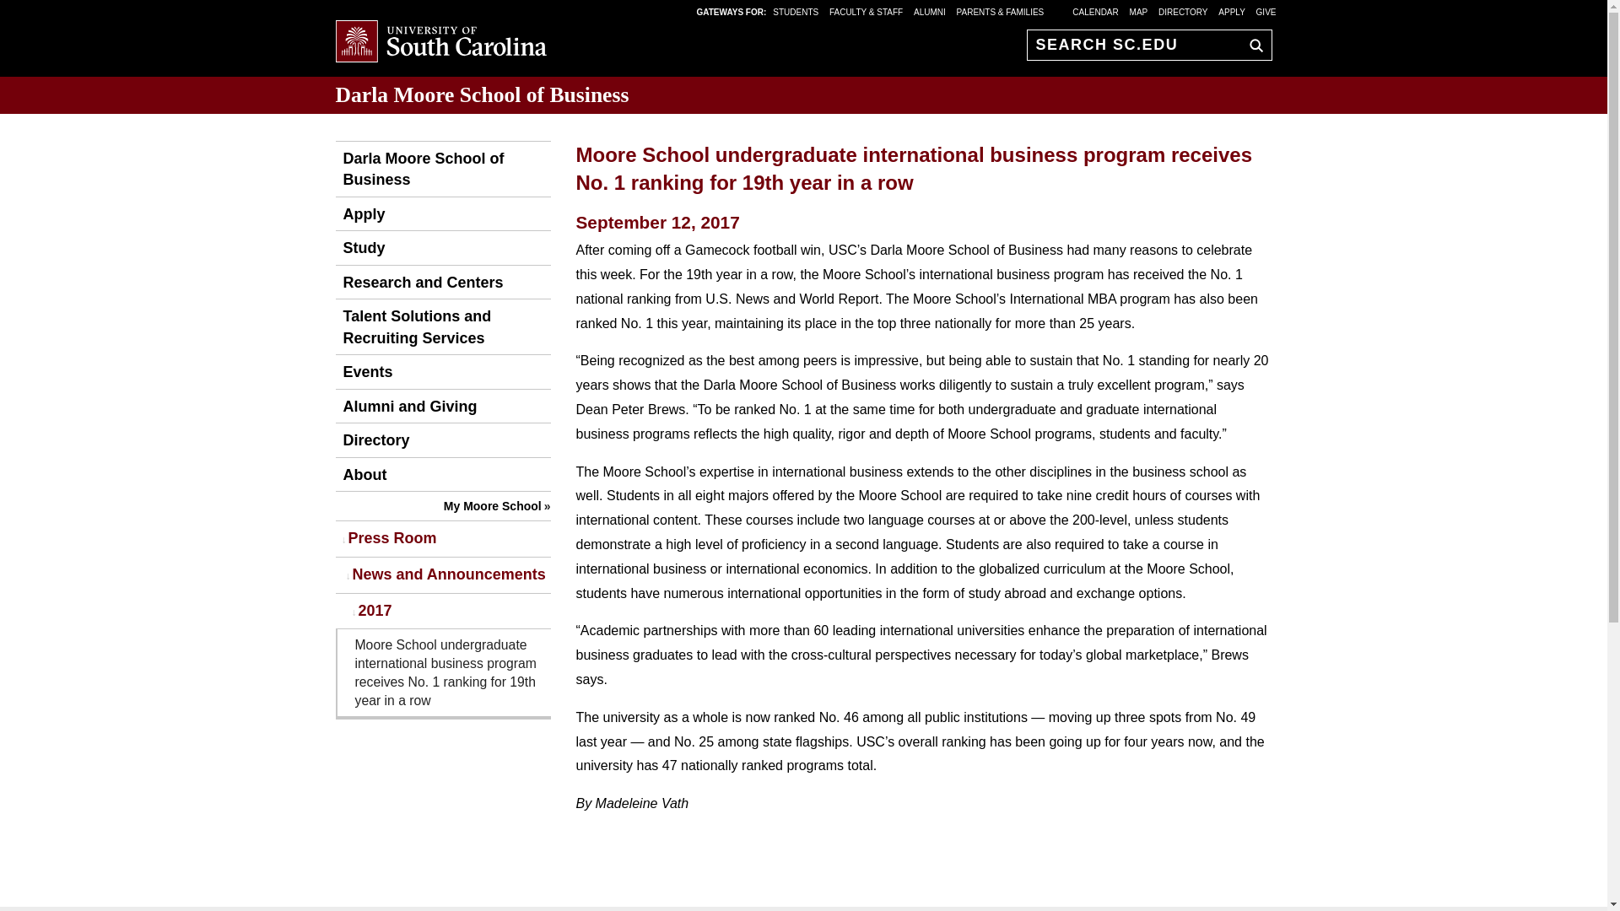 This screenshot has height=911, width=1620. I want to click on GO, so click(1252, 45).